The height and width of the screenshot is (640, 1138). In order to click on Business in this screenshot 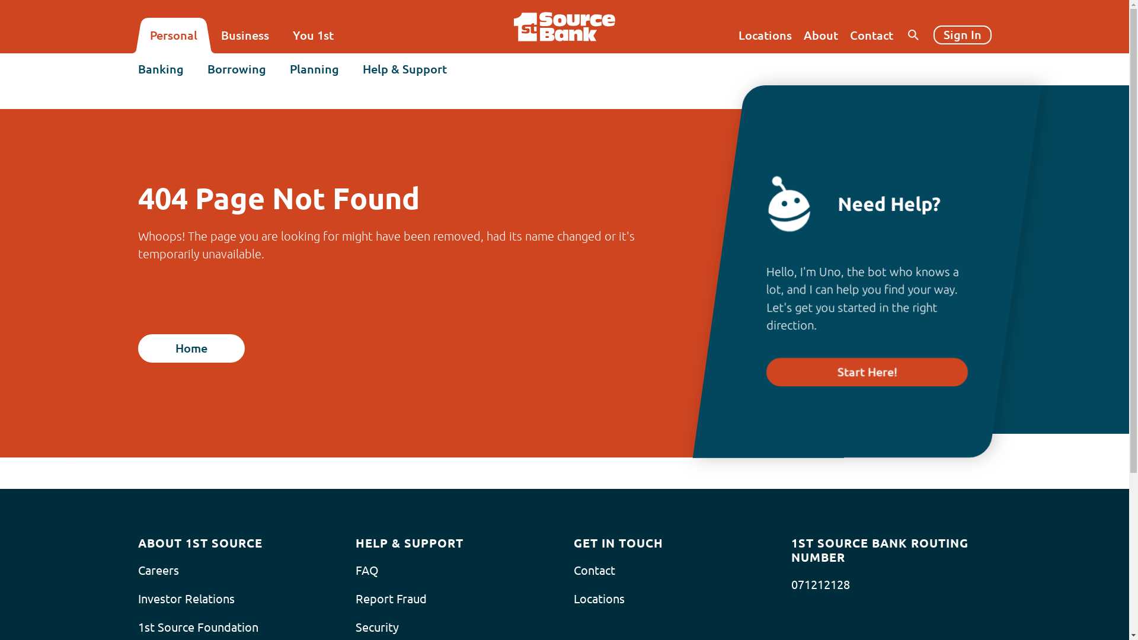, I will do `click(244, 36)`.